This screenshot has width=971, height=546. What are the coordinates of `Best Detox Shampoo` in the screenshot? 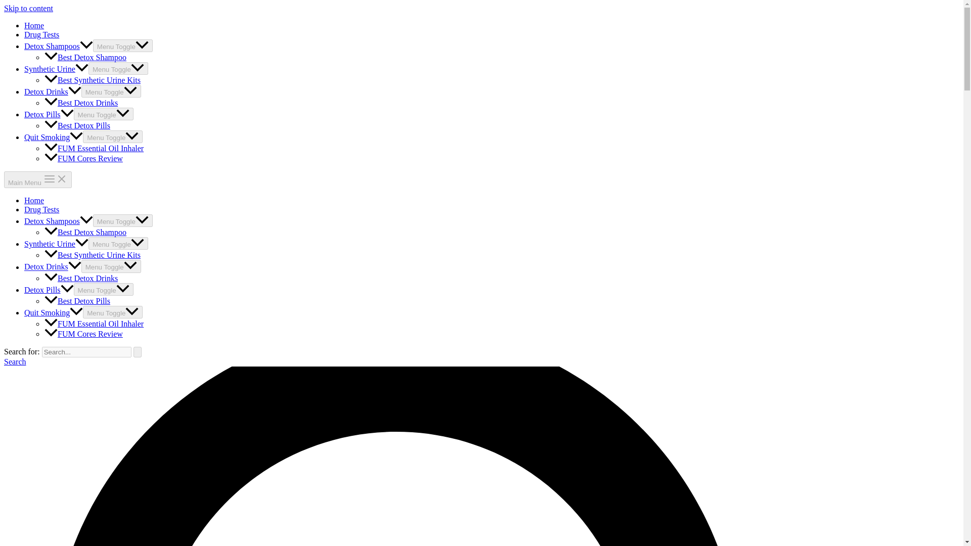 It's located at (85, 232).